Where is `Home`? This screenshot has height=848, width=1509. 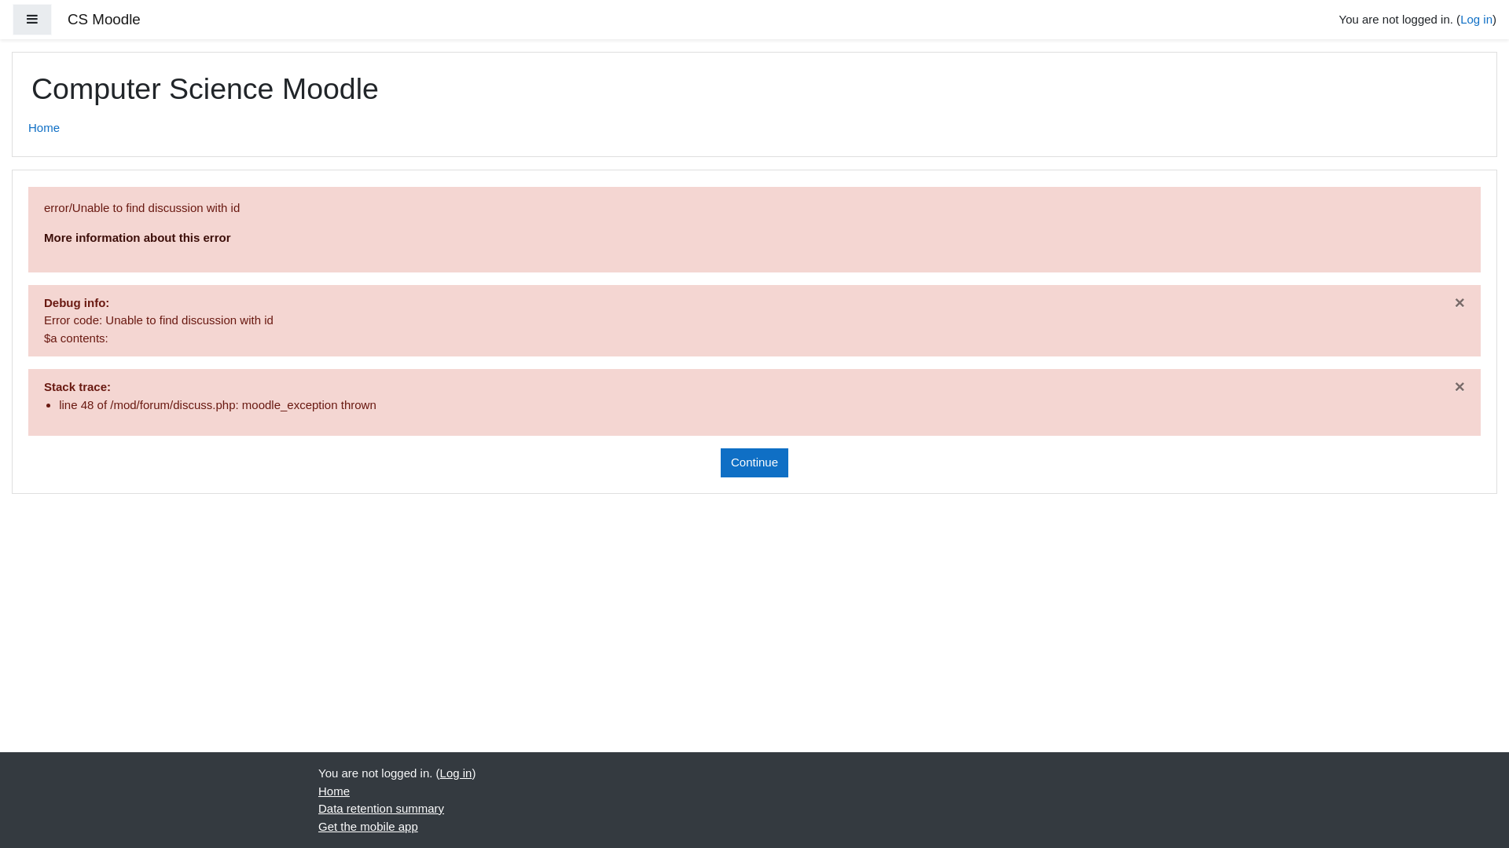
Home is located at coordinates (44, 129).